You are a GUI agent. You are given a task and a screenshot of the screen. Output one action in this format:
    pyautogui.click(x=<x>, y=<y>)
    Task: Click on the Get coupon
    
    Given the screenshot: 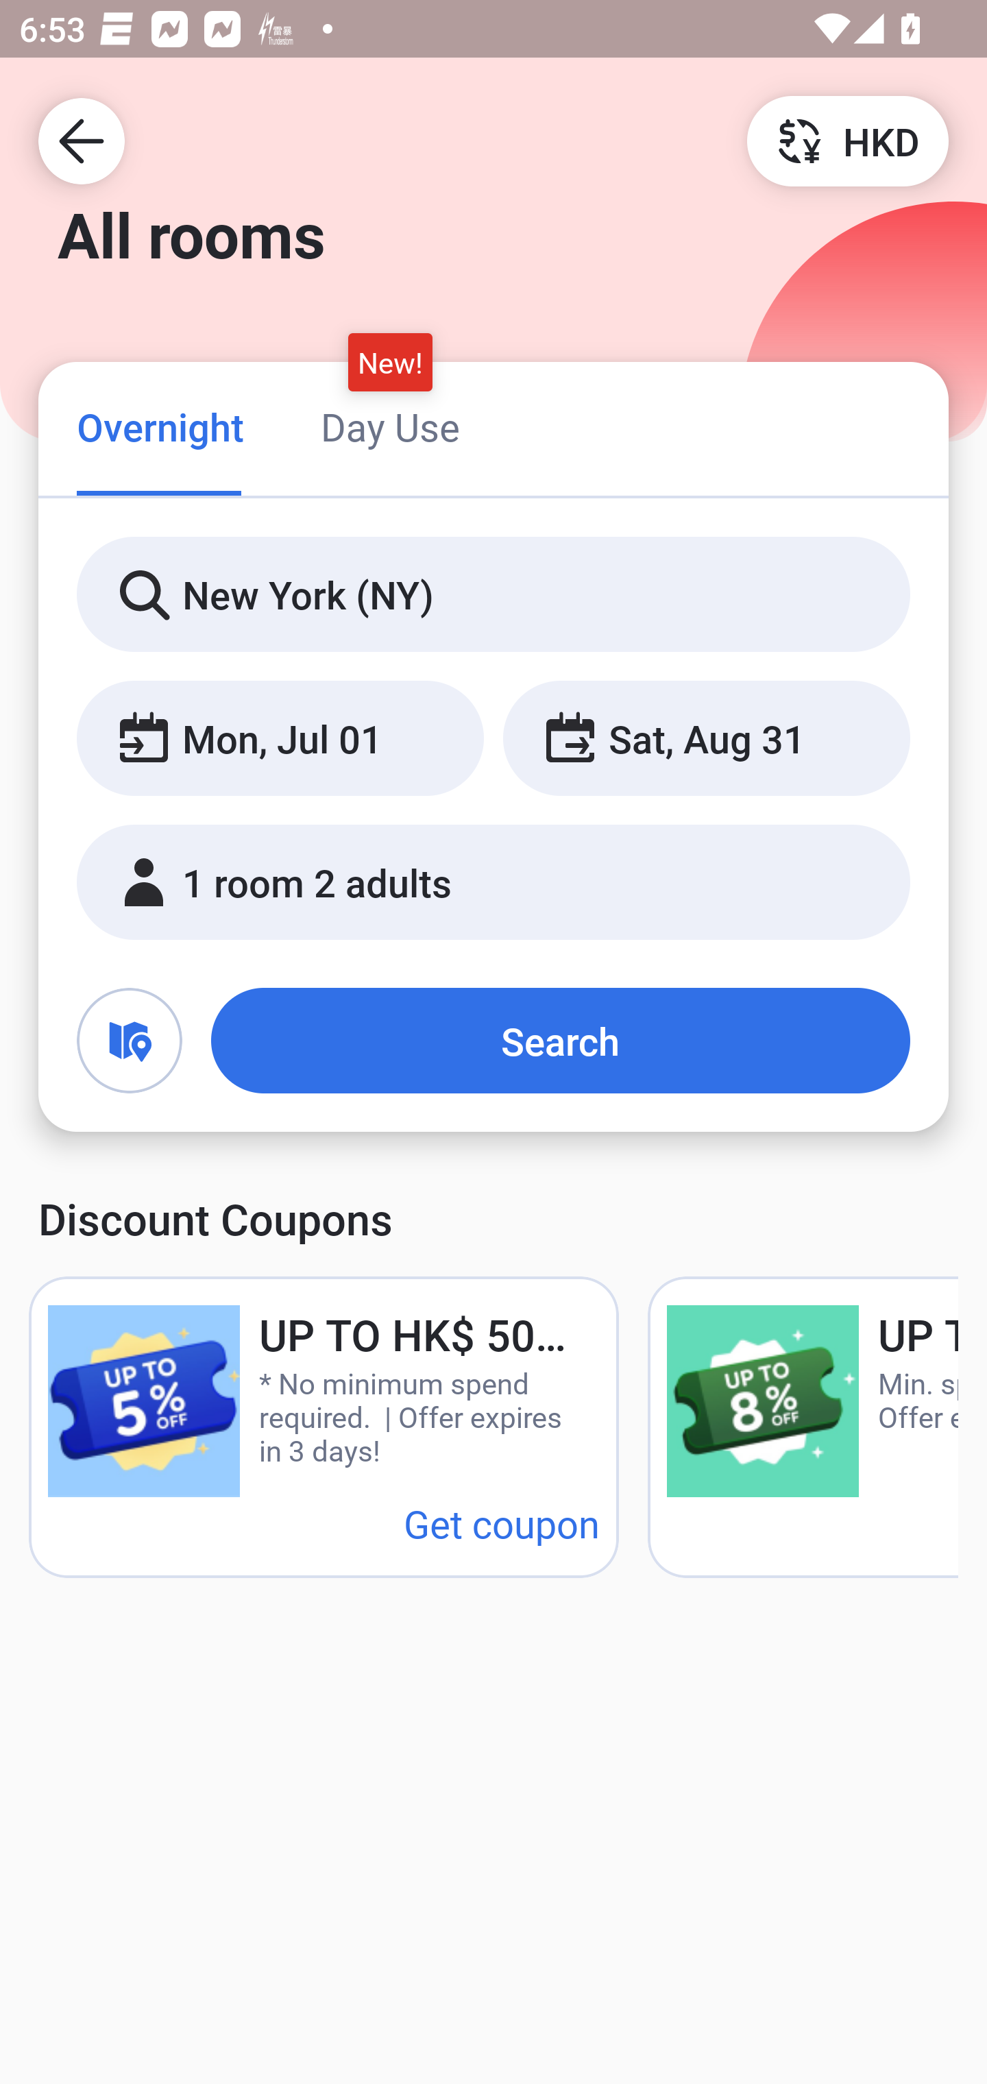 What is the action you would take?
    pyautogui.click(x=502, y=1523)
    